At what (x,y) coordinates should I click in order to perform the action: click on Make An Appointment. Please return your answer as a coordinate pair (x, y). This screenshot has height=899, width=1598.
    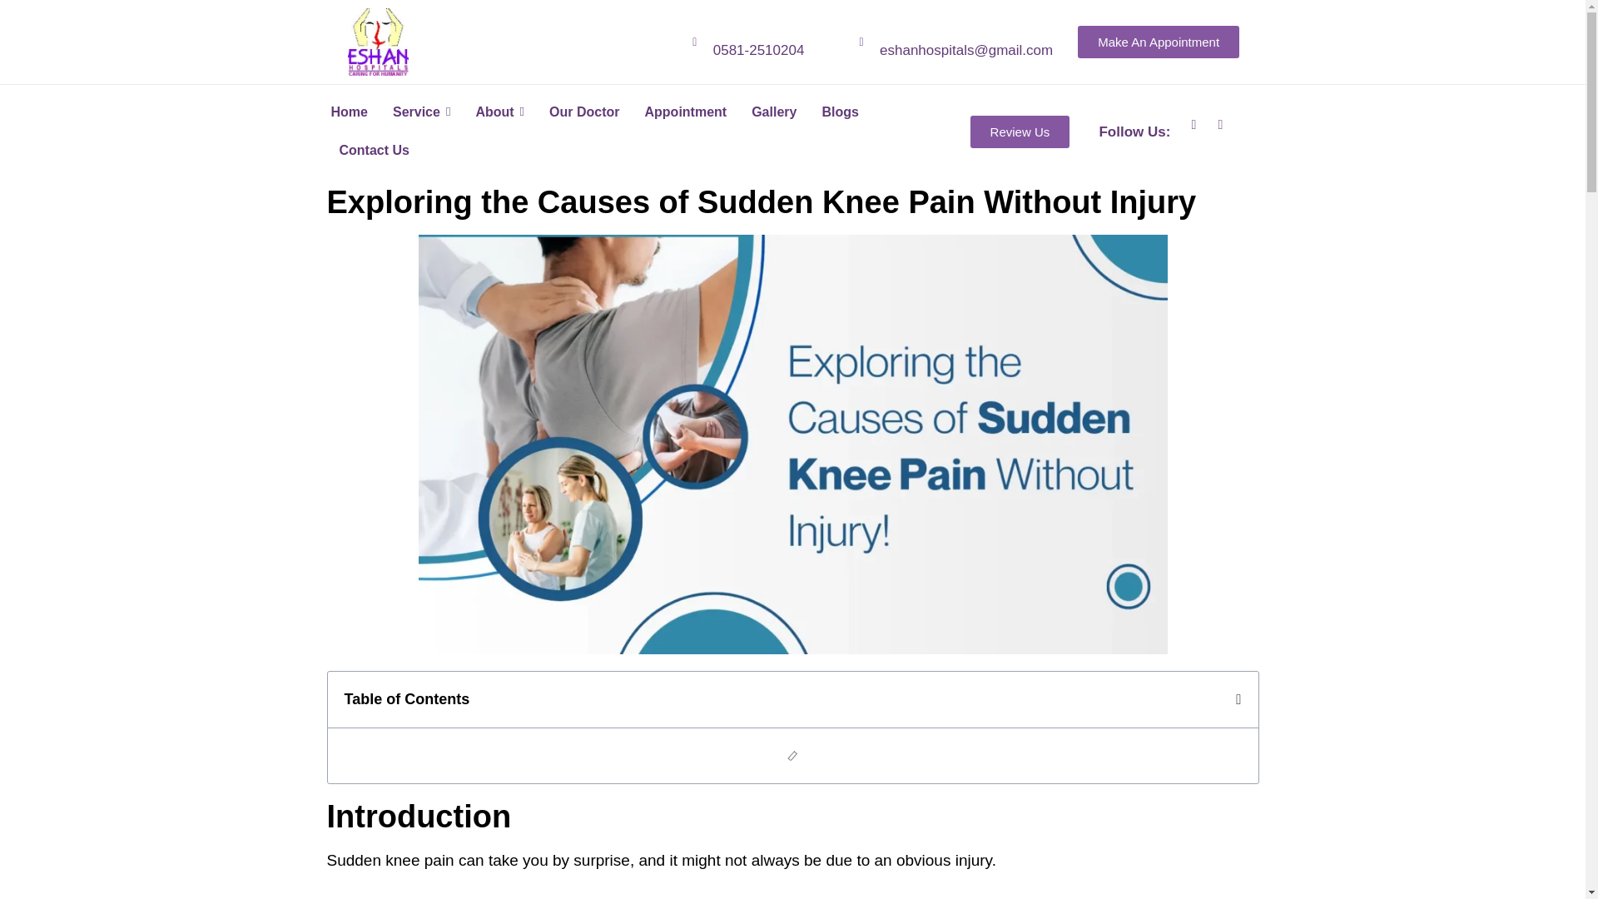
    Looking at the image, I should click on (1159, 42).